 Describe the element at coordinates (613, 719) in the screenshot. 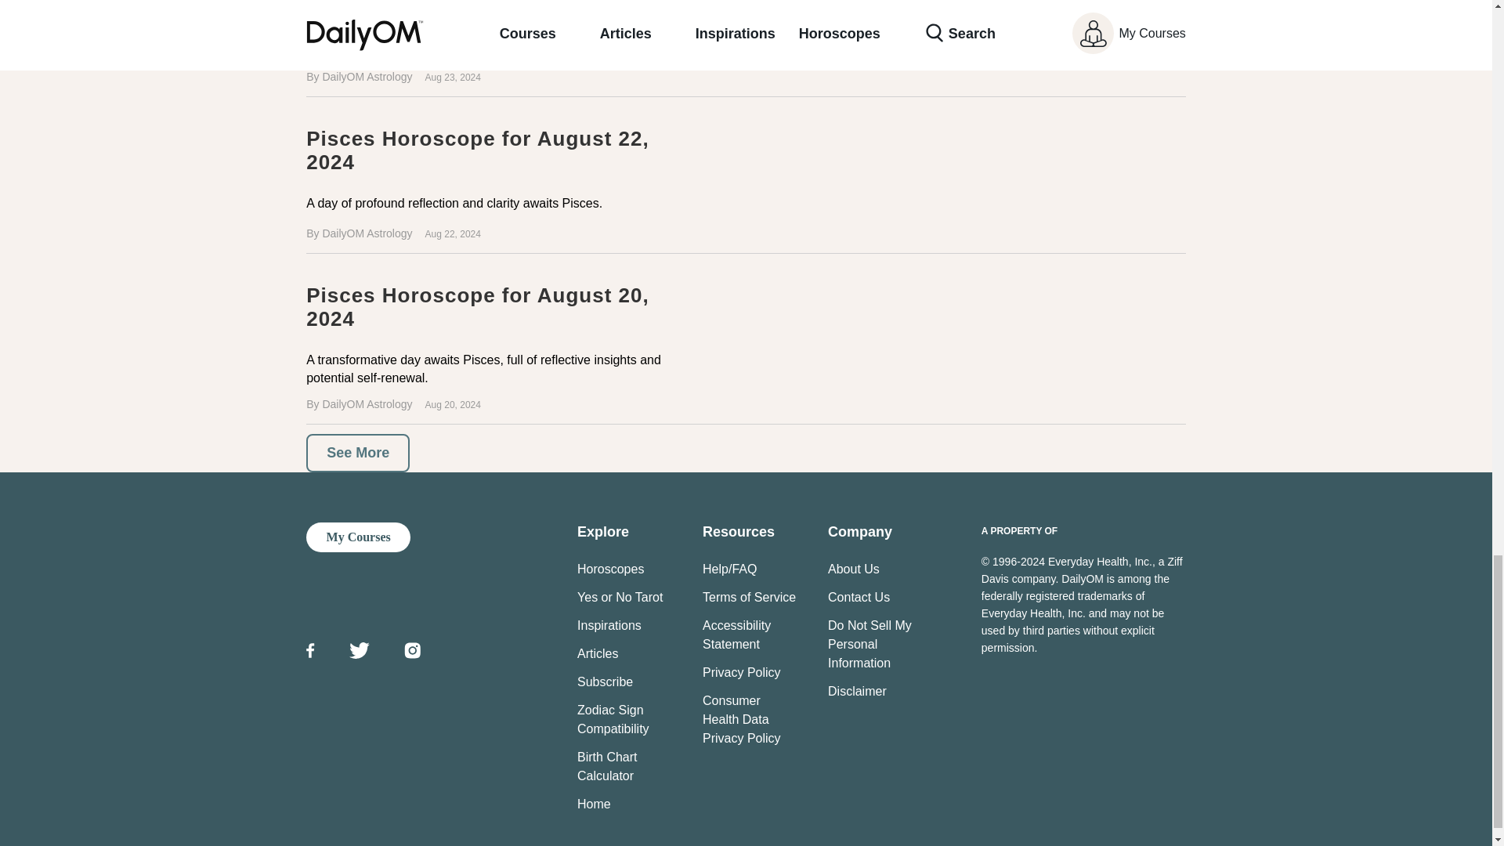

I see `Zodiac Sign Compatibility` at that location.